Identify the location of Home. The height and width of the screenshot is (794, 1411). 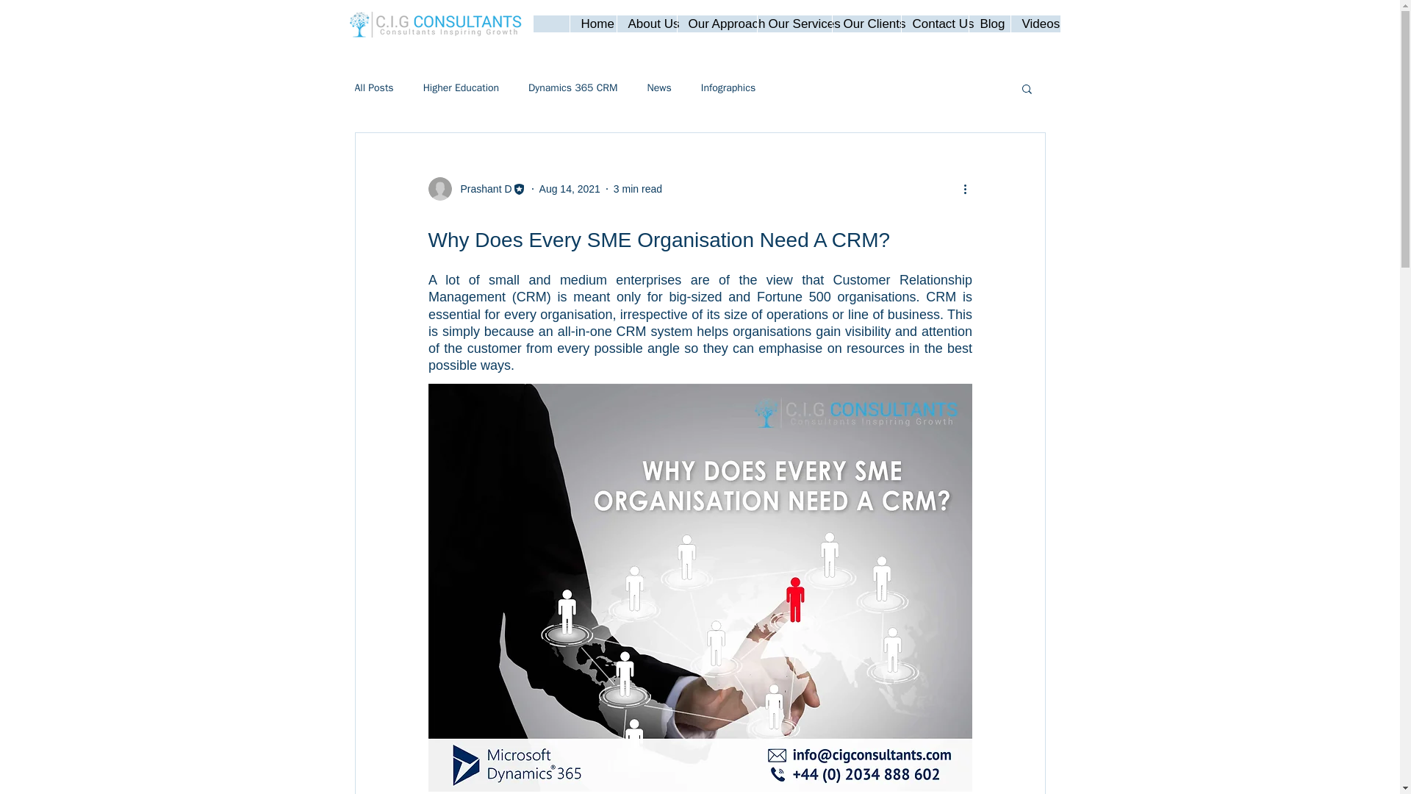
(592, 24).